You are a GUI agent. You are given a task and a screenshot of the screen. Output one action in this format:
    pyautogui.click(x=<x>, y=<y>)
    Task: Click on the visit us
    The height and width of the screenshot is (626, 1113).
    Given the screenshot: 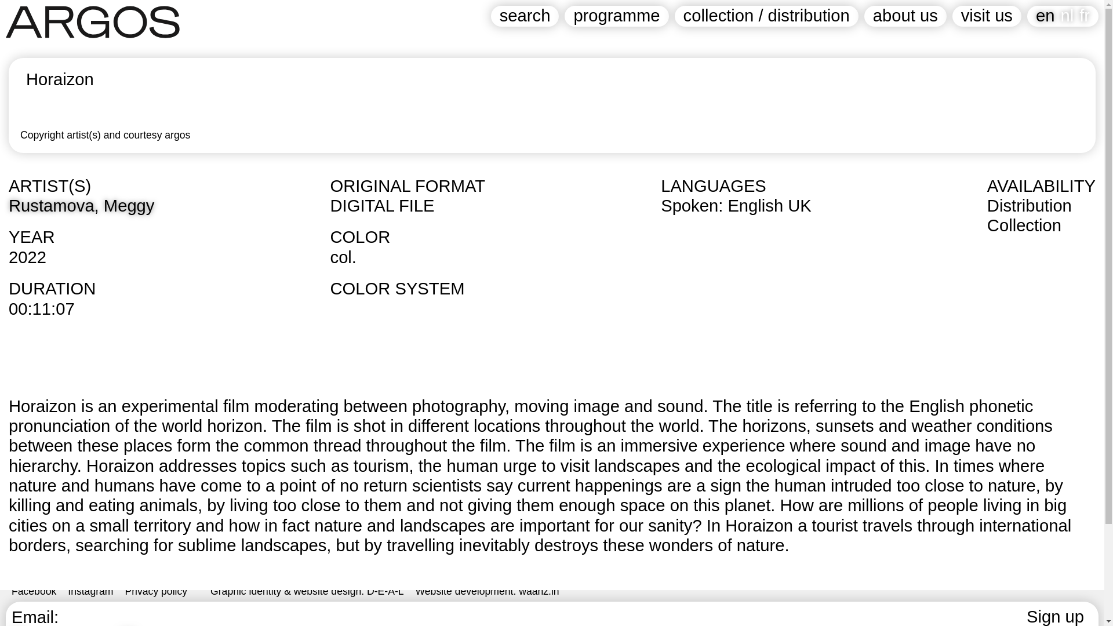 What is the action you would take?
    pyautogui.click(x=987, y=16)
    